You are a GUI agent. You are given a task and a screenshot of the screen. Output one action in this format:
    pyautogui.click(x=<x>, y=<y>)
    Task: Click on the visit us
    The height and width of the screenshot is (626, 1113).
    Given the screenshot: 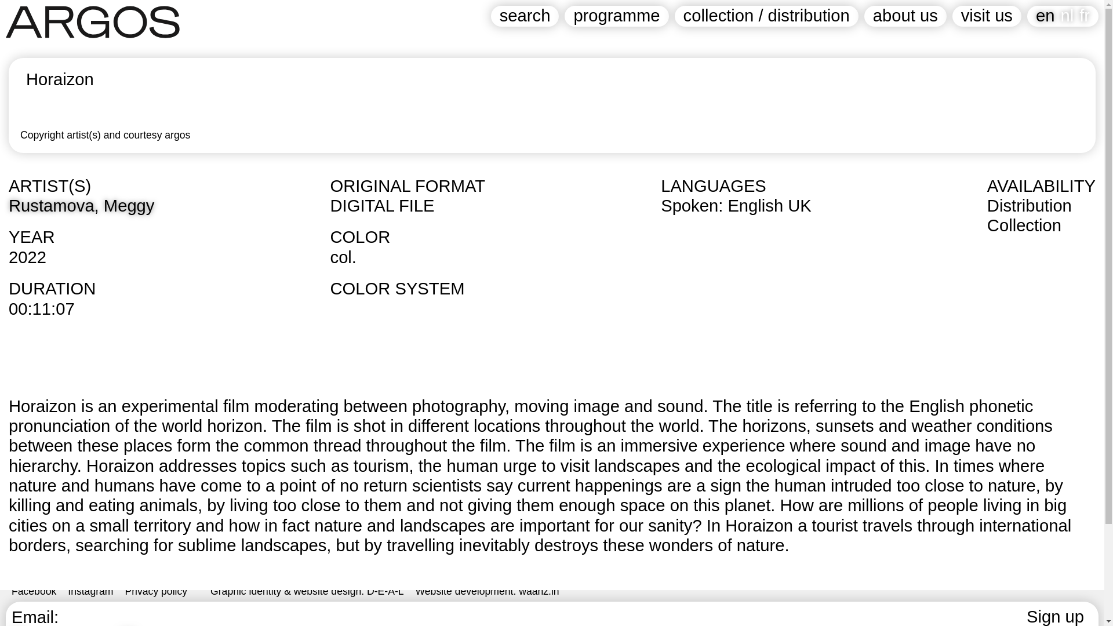 What is the action you would take?
    pyautogui.click(x=987, y=16)
    